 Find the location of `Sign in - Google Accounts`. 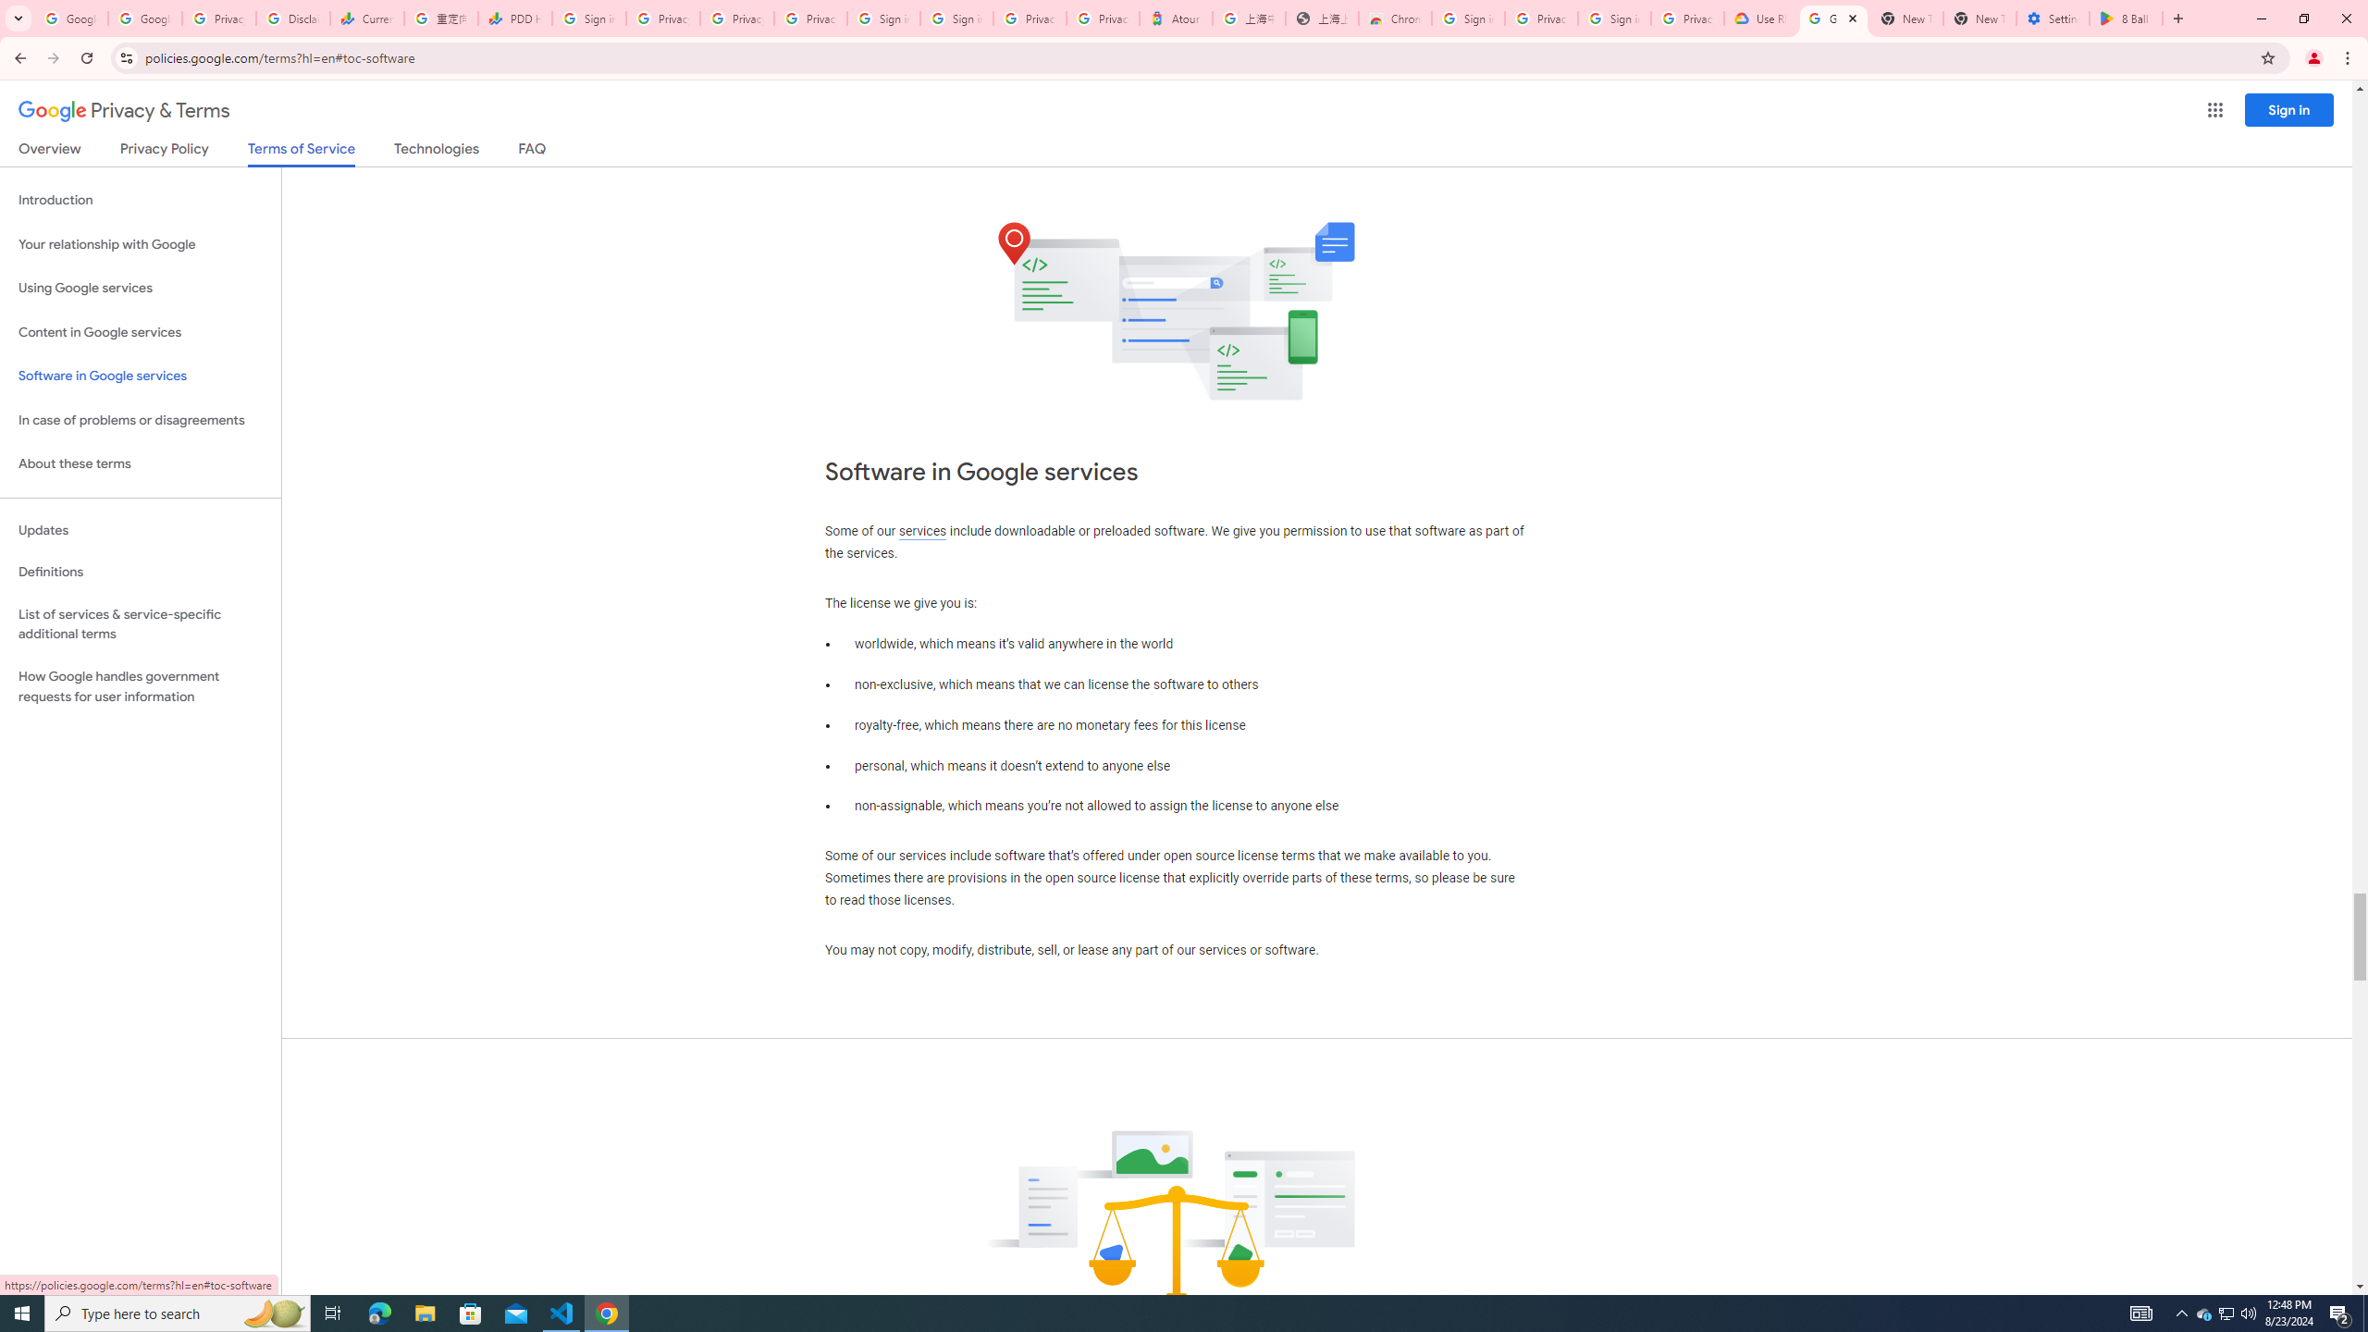

Sign in - Google Accounts is located at coordinates (1615, 18).